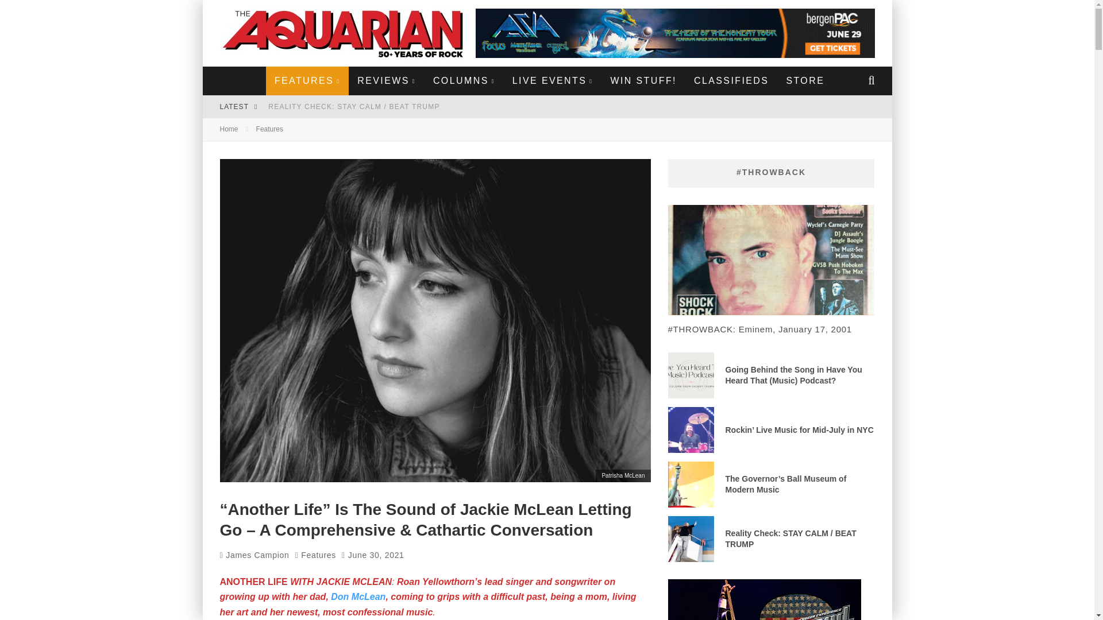  Describe the element at coordinates (386, 80) in the screenshot. I see `REVIEWS` at that location.